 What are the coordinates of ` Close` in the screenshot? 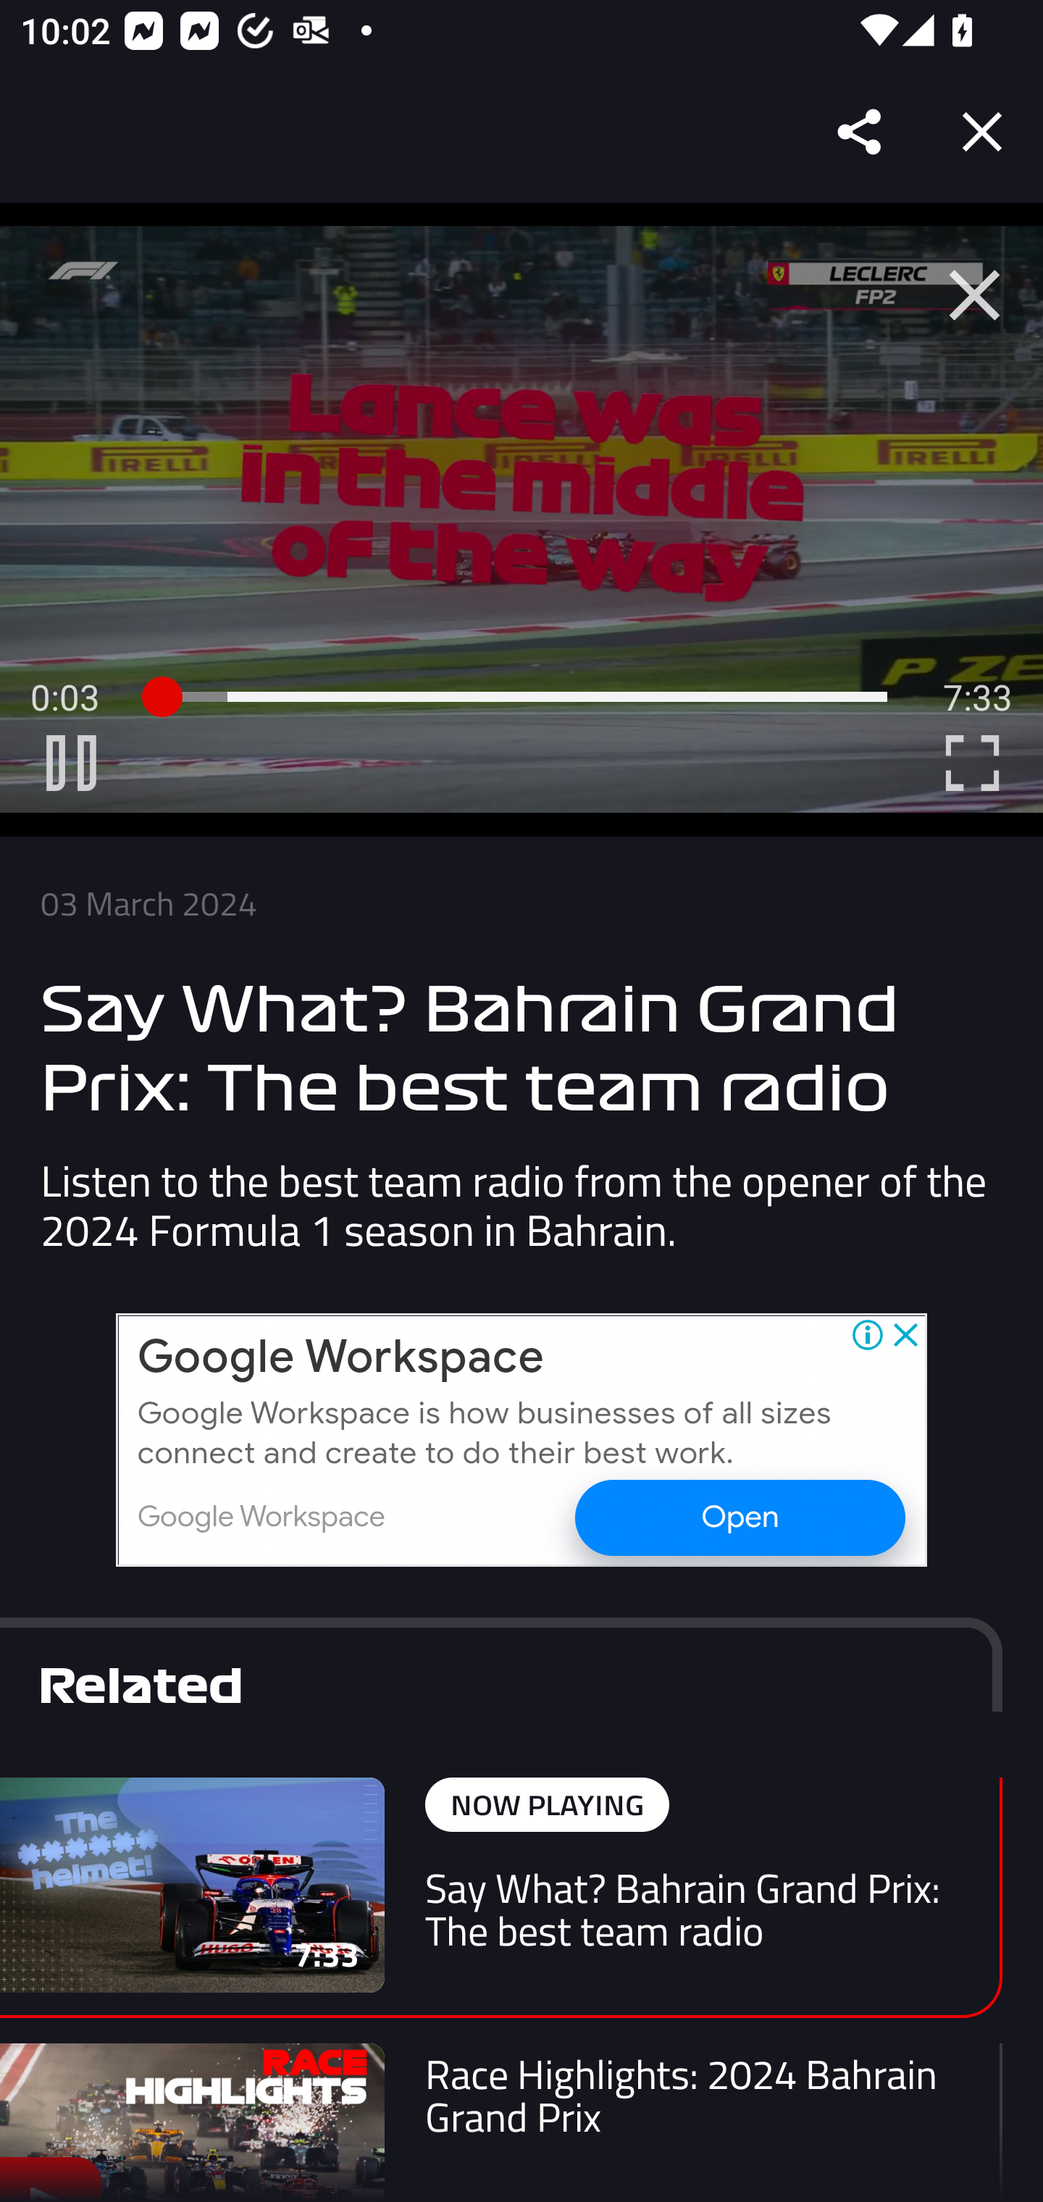 It's located at (974, 296).